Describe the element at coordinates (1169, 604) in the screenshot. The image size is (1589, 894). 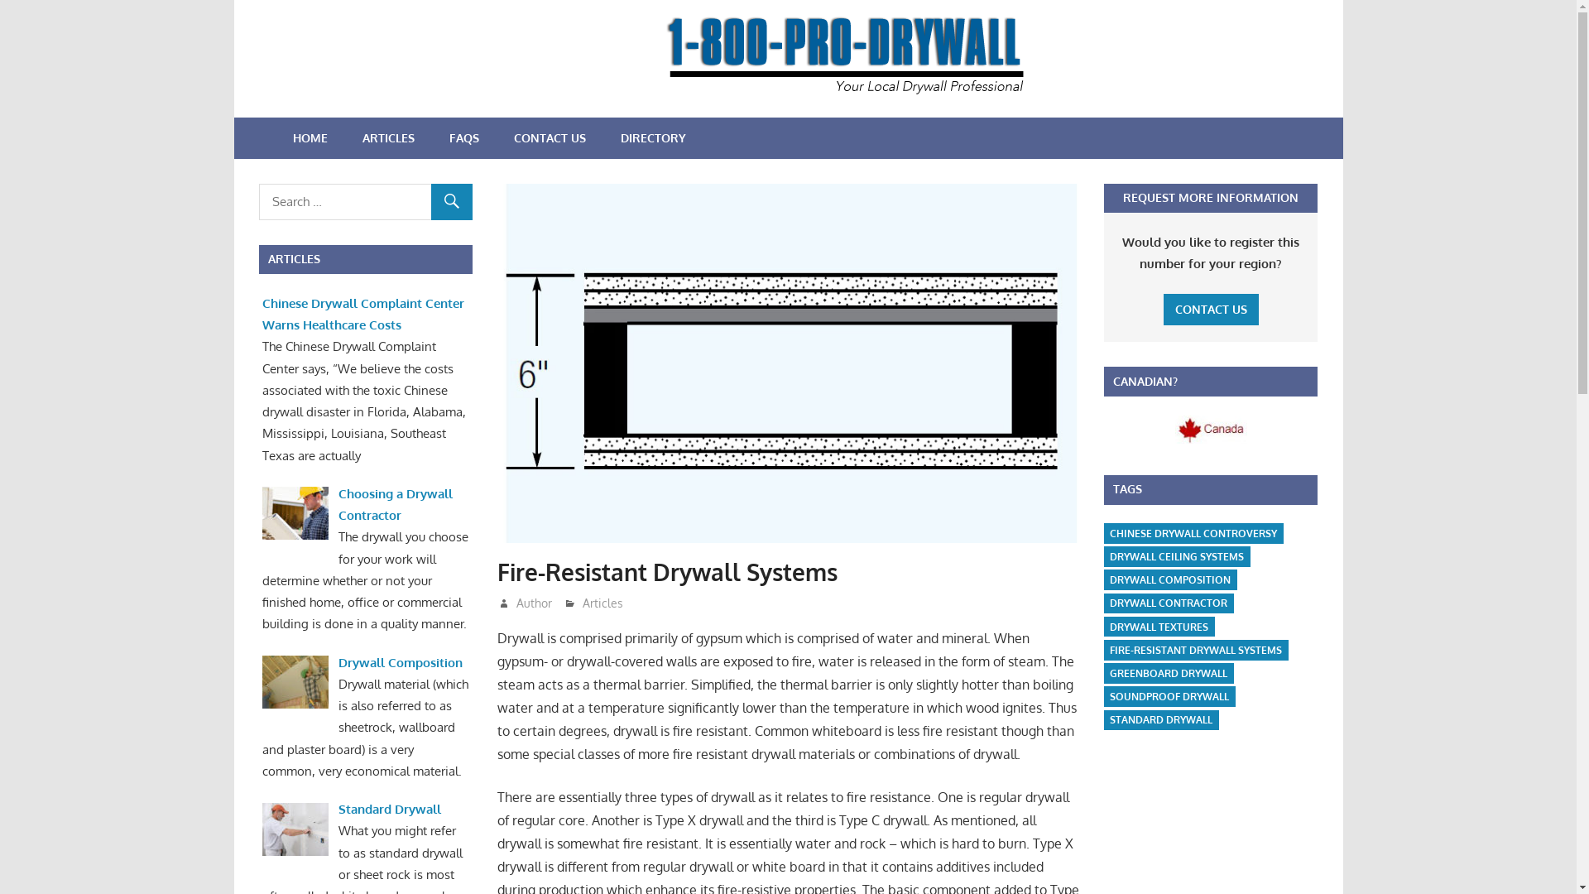
I see `DRYWALL CONTRACTOR` at that location.